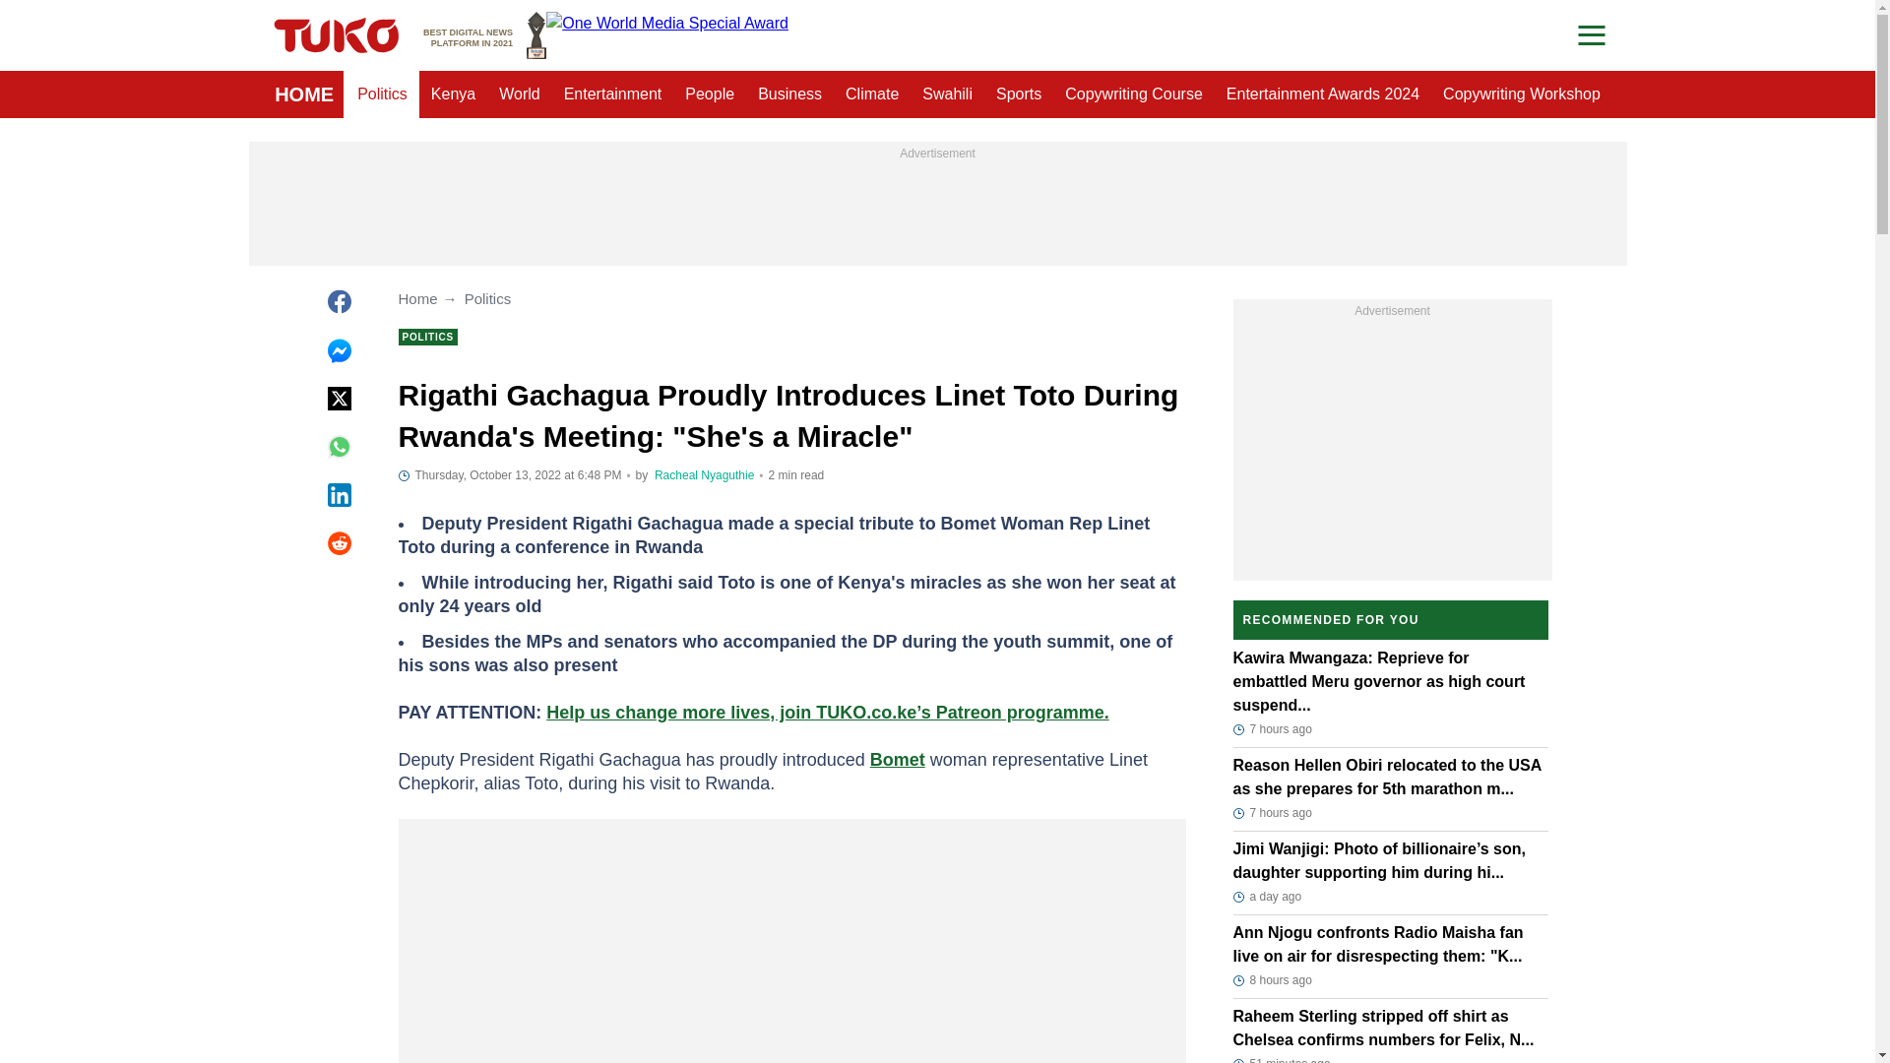 This screenshot has width=1890, height=1063. I want to click on Copywriting Course, so click(1134, 94).